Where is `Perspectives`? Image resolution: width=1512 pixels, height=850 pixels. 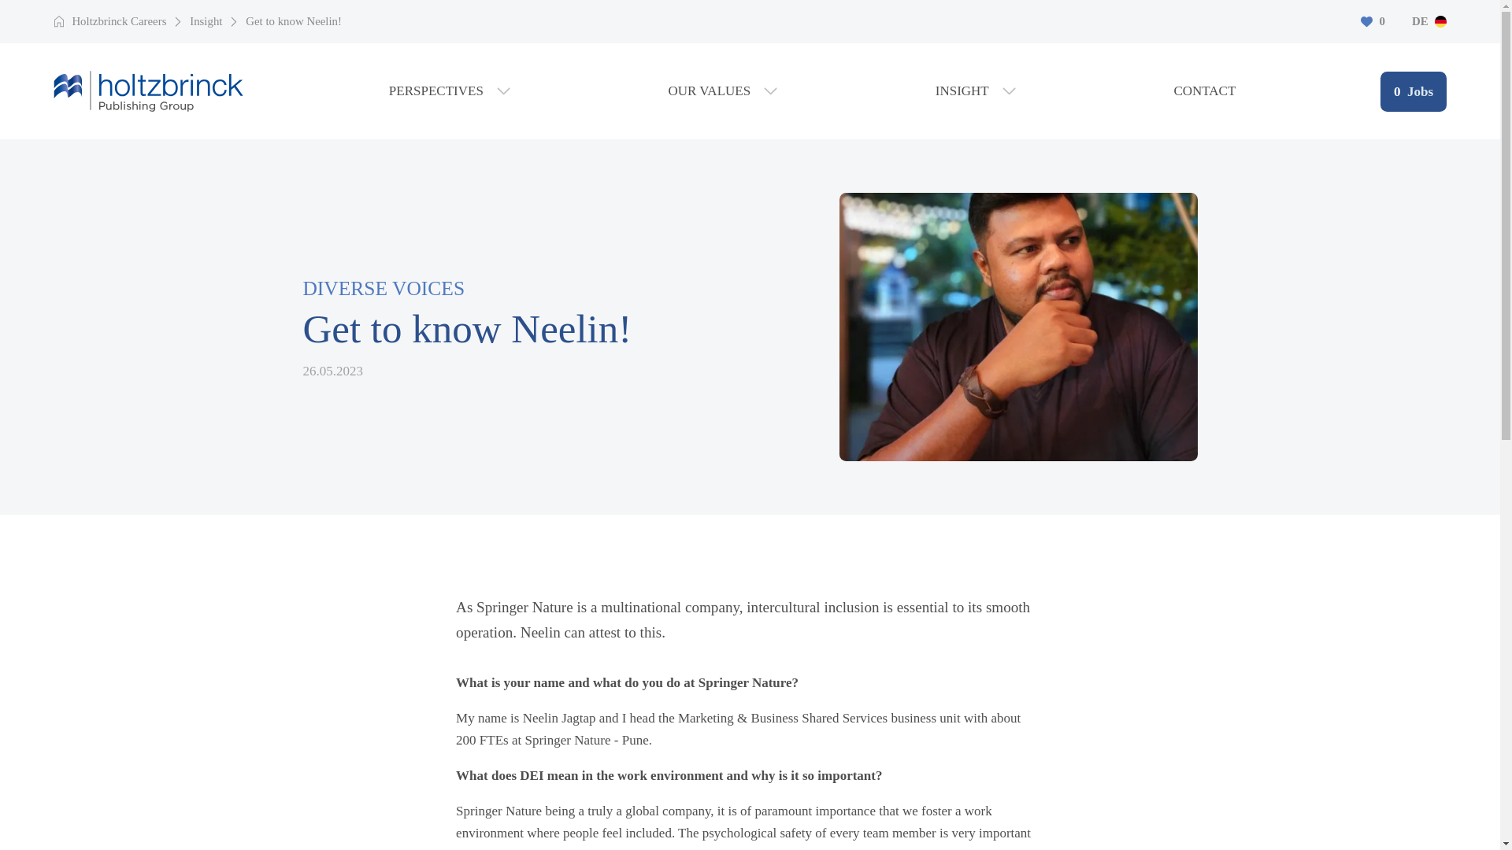 Perspectives is located at coordinates (723, 91).